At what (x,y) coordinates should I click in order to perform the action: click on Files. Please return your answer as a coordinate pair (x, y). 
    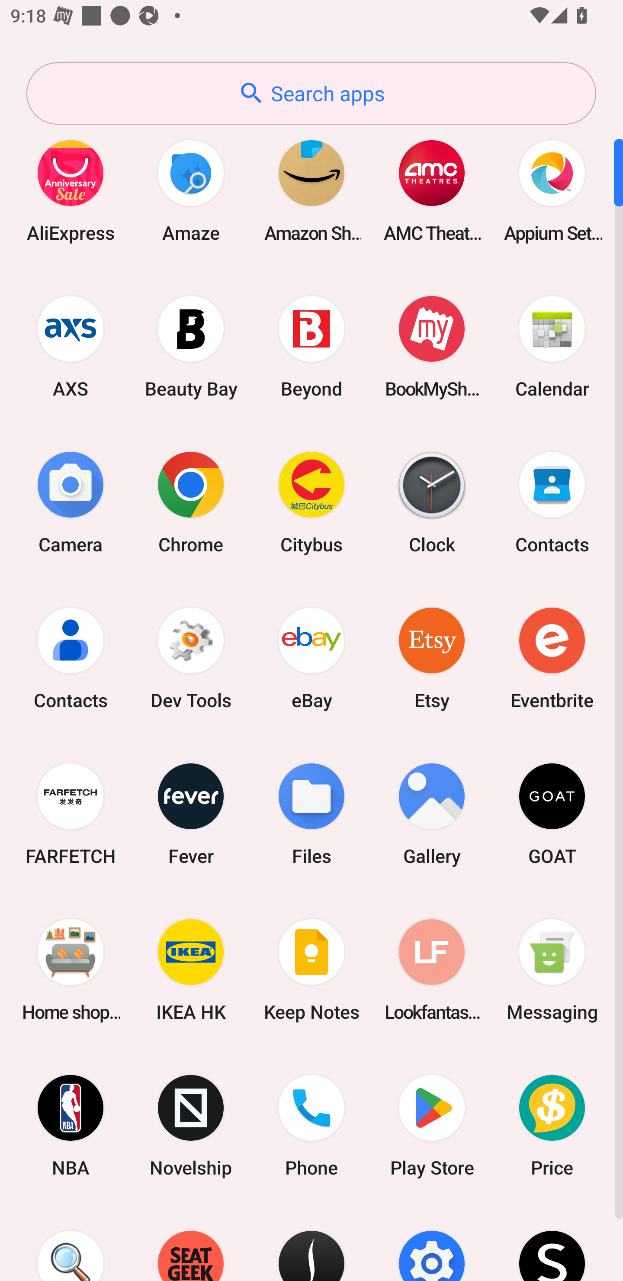
    Looking at the image, I should click on (311, 814).